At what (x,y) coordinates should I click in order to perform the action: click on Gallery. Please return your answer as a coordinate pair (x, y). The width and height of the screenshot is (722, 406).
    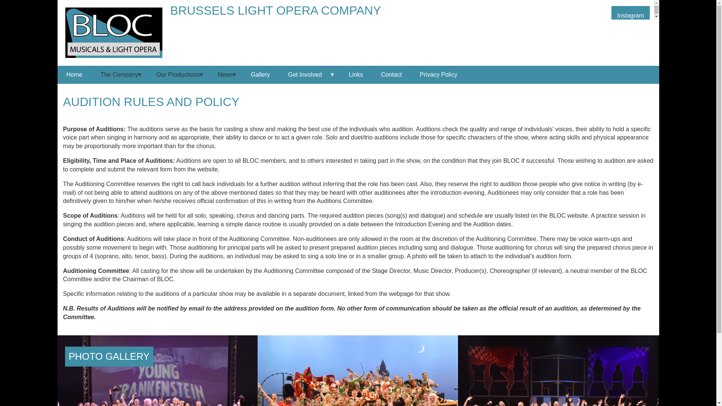
    Looking at the image, I should click on (260, 74).